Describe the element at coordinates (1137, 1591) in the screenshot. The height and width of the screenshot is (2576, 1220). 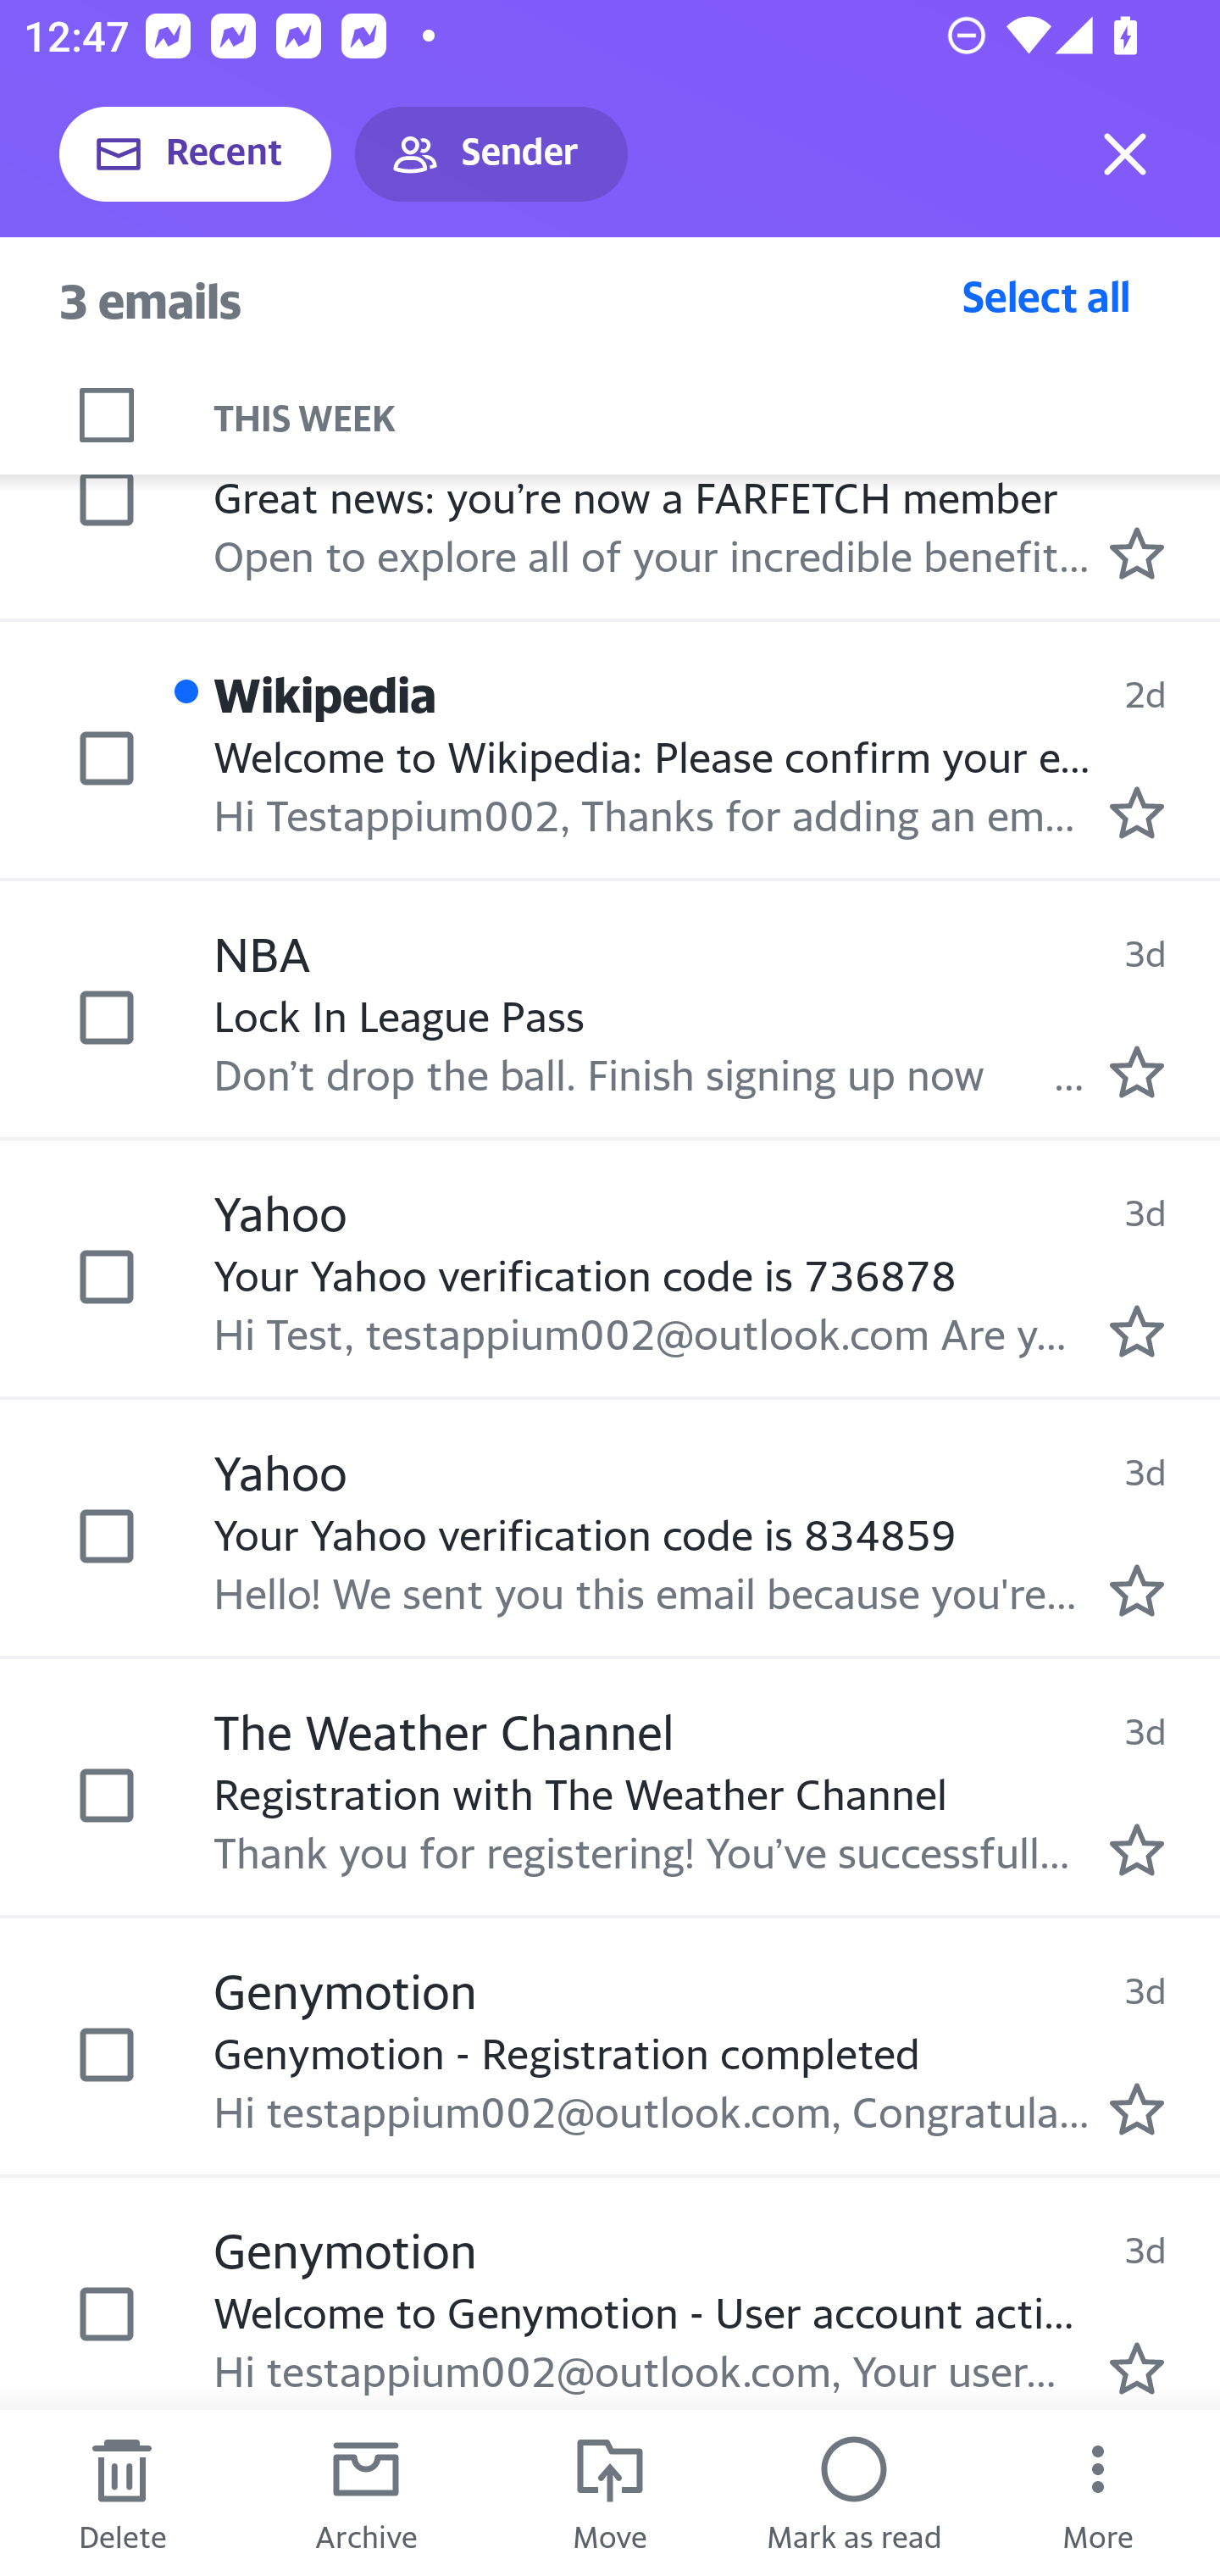
I see `Mark as starred.` at that location.